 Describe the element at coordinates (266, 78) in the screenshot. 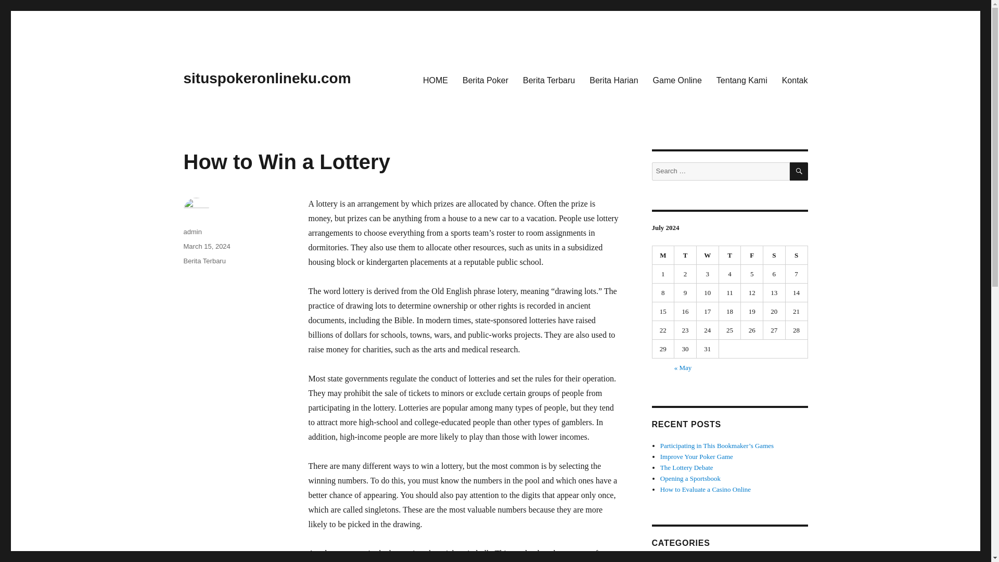

I see `situspokeronlineku.com` at that location.